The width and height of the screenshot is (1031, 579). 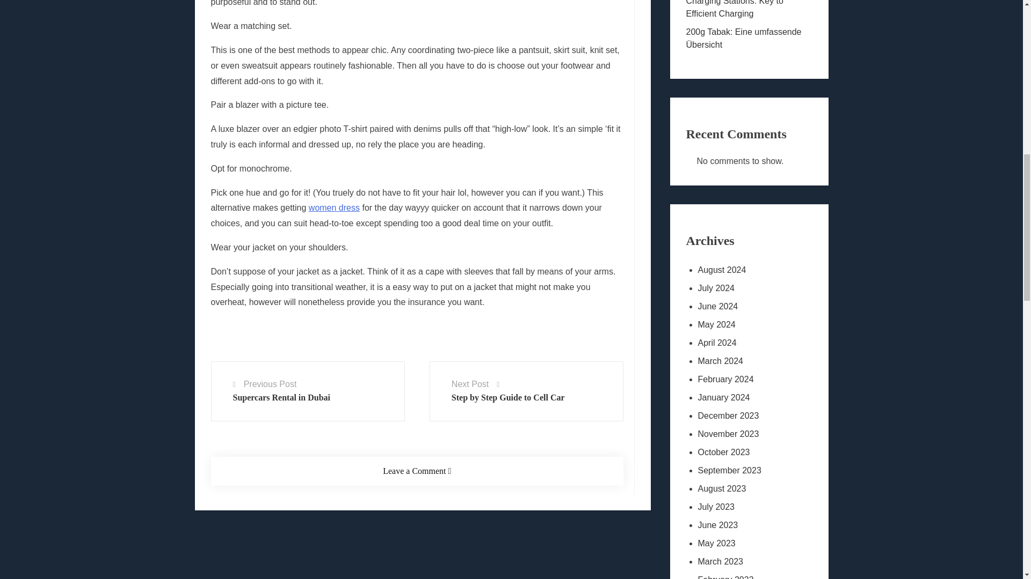 I want to click on July 2024, so click(x=749, y=288).